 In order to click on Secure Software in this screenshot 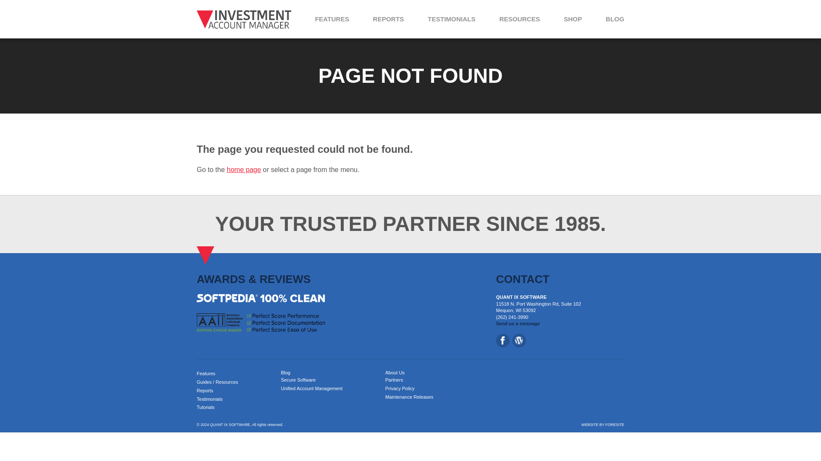, I will do `click(298, 380)`.